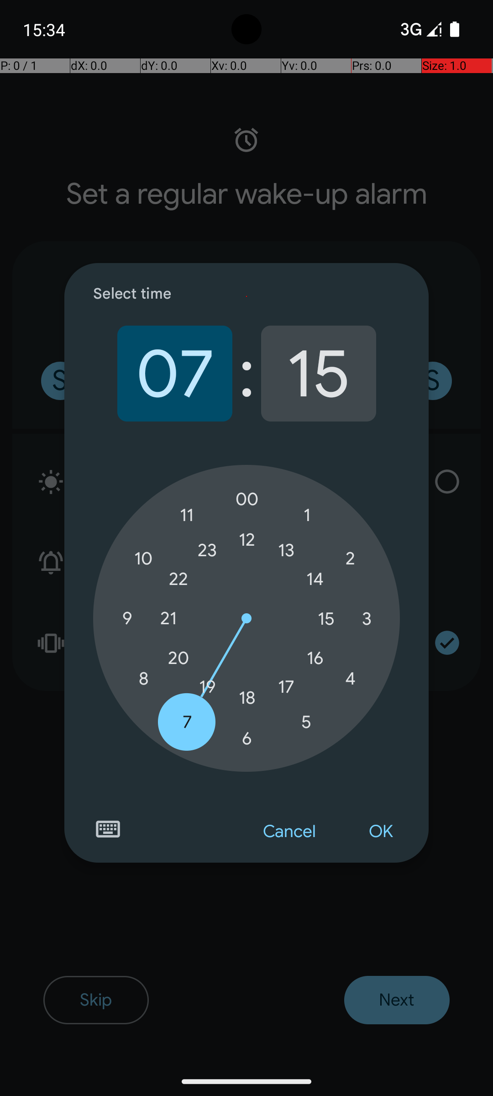 This screenshot has height=1096, width=493. What do you see at coordinates (143, 559) in the screenshot?
I see `10` at bounding box center [143, 559].